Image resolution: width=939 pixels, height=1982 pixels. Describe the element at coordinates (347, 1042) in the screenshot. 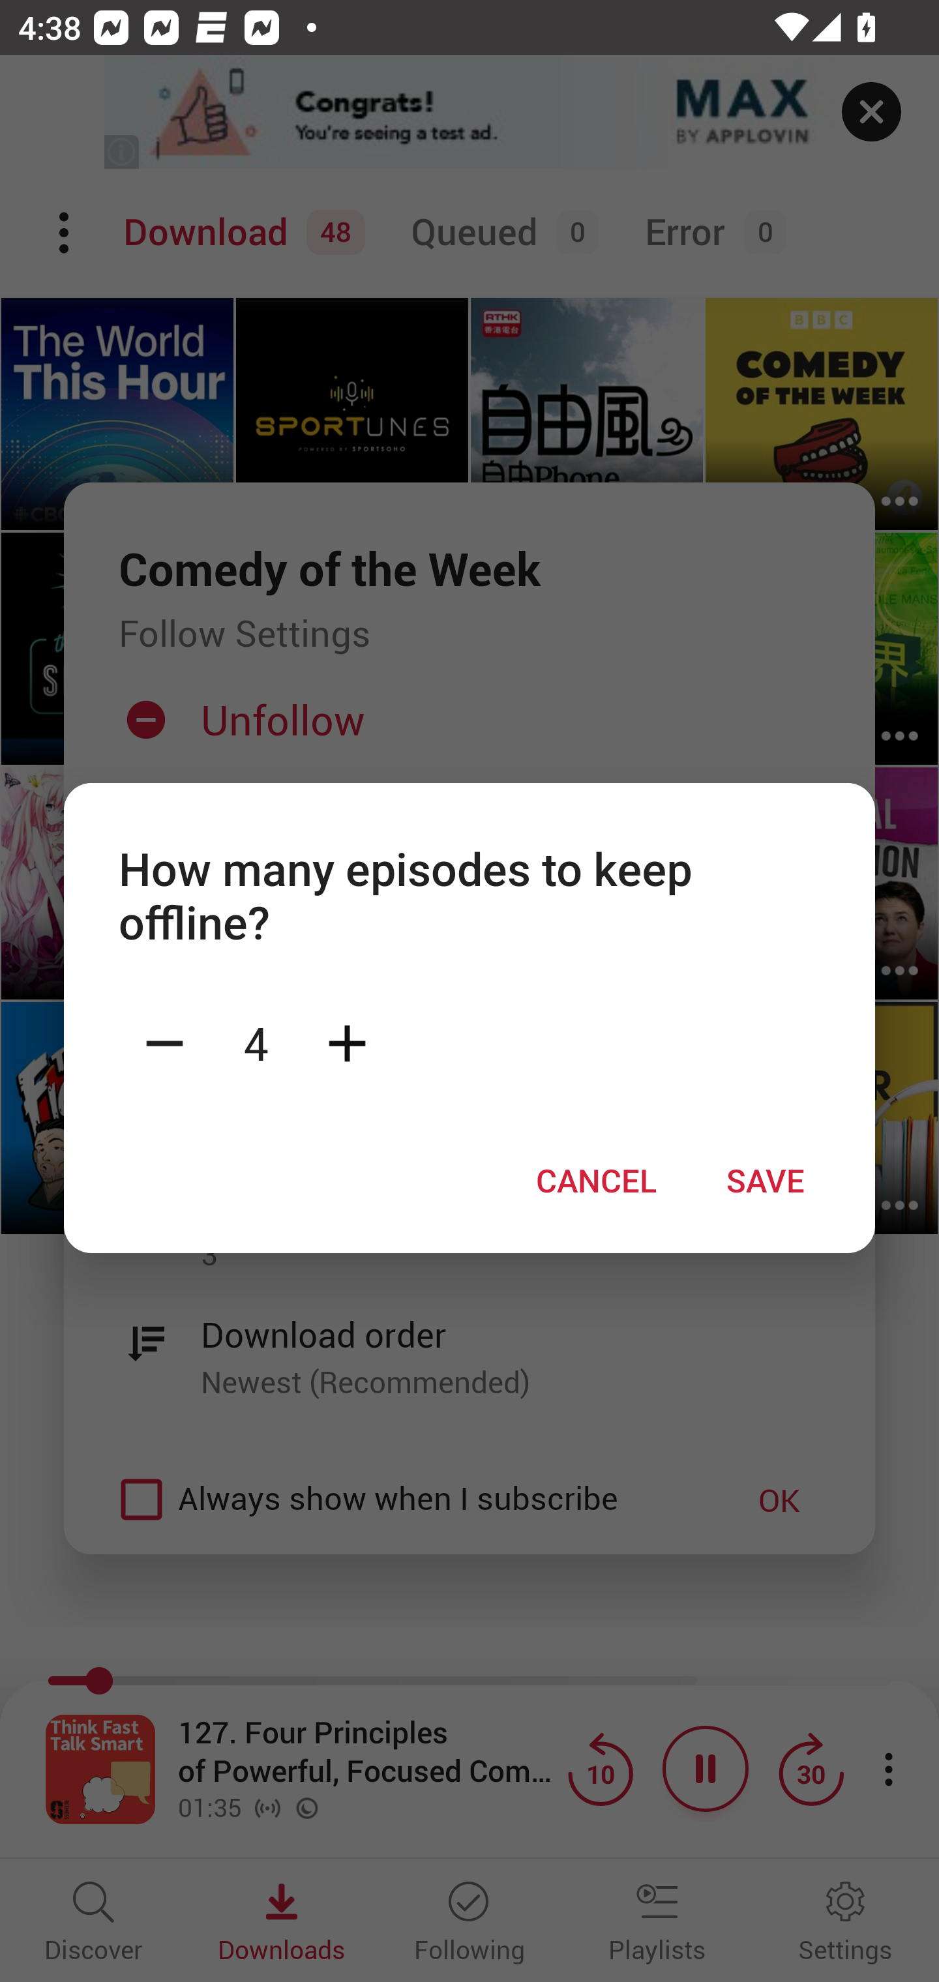

I see `Plus` at that location.